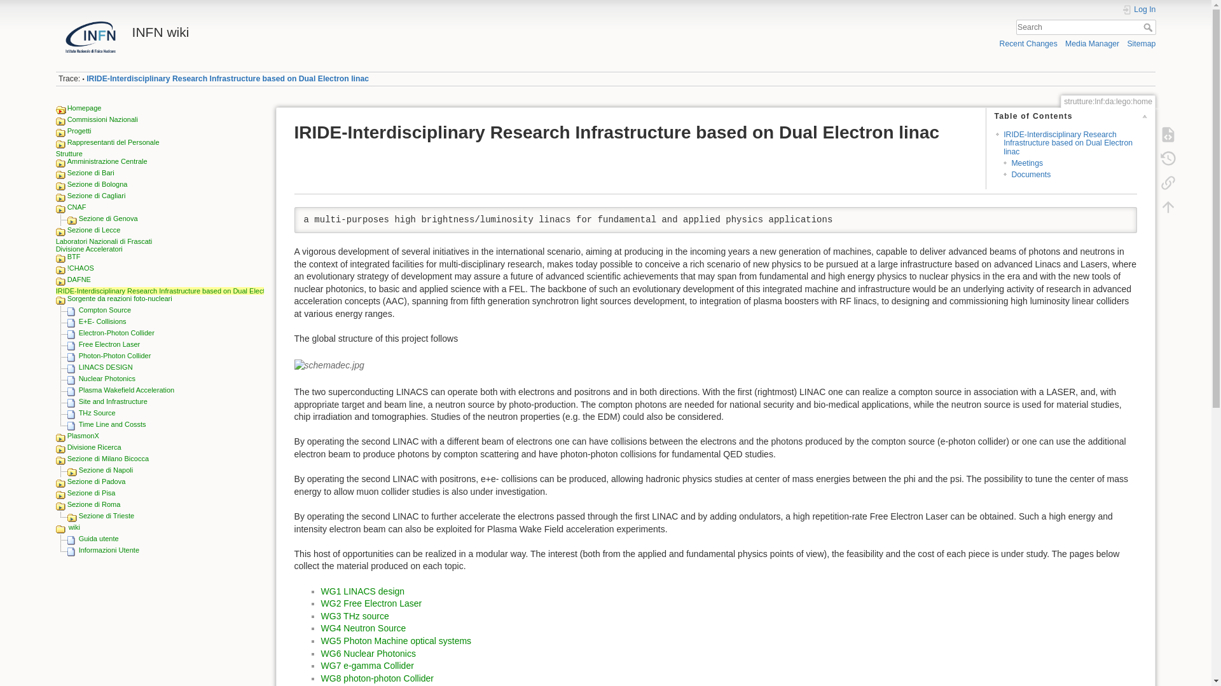 The image size is (1221, 686). Describe the element at coordinates (1028, 43) in the screenshot. I see `Recent Changes` at that location.